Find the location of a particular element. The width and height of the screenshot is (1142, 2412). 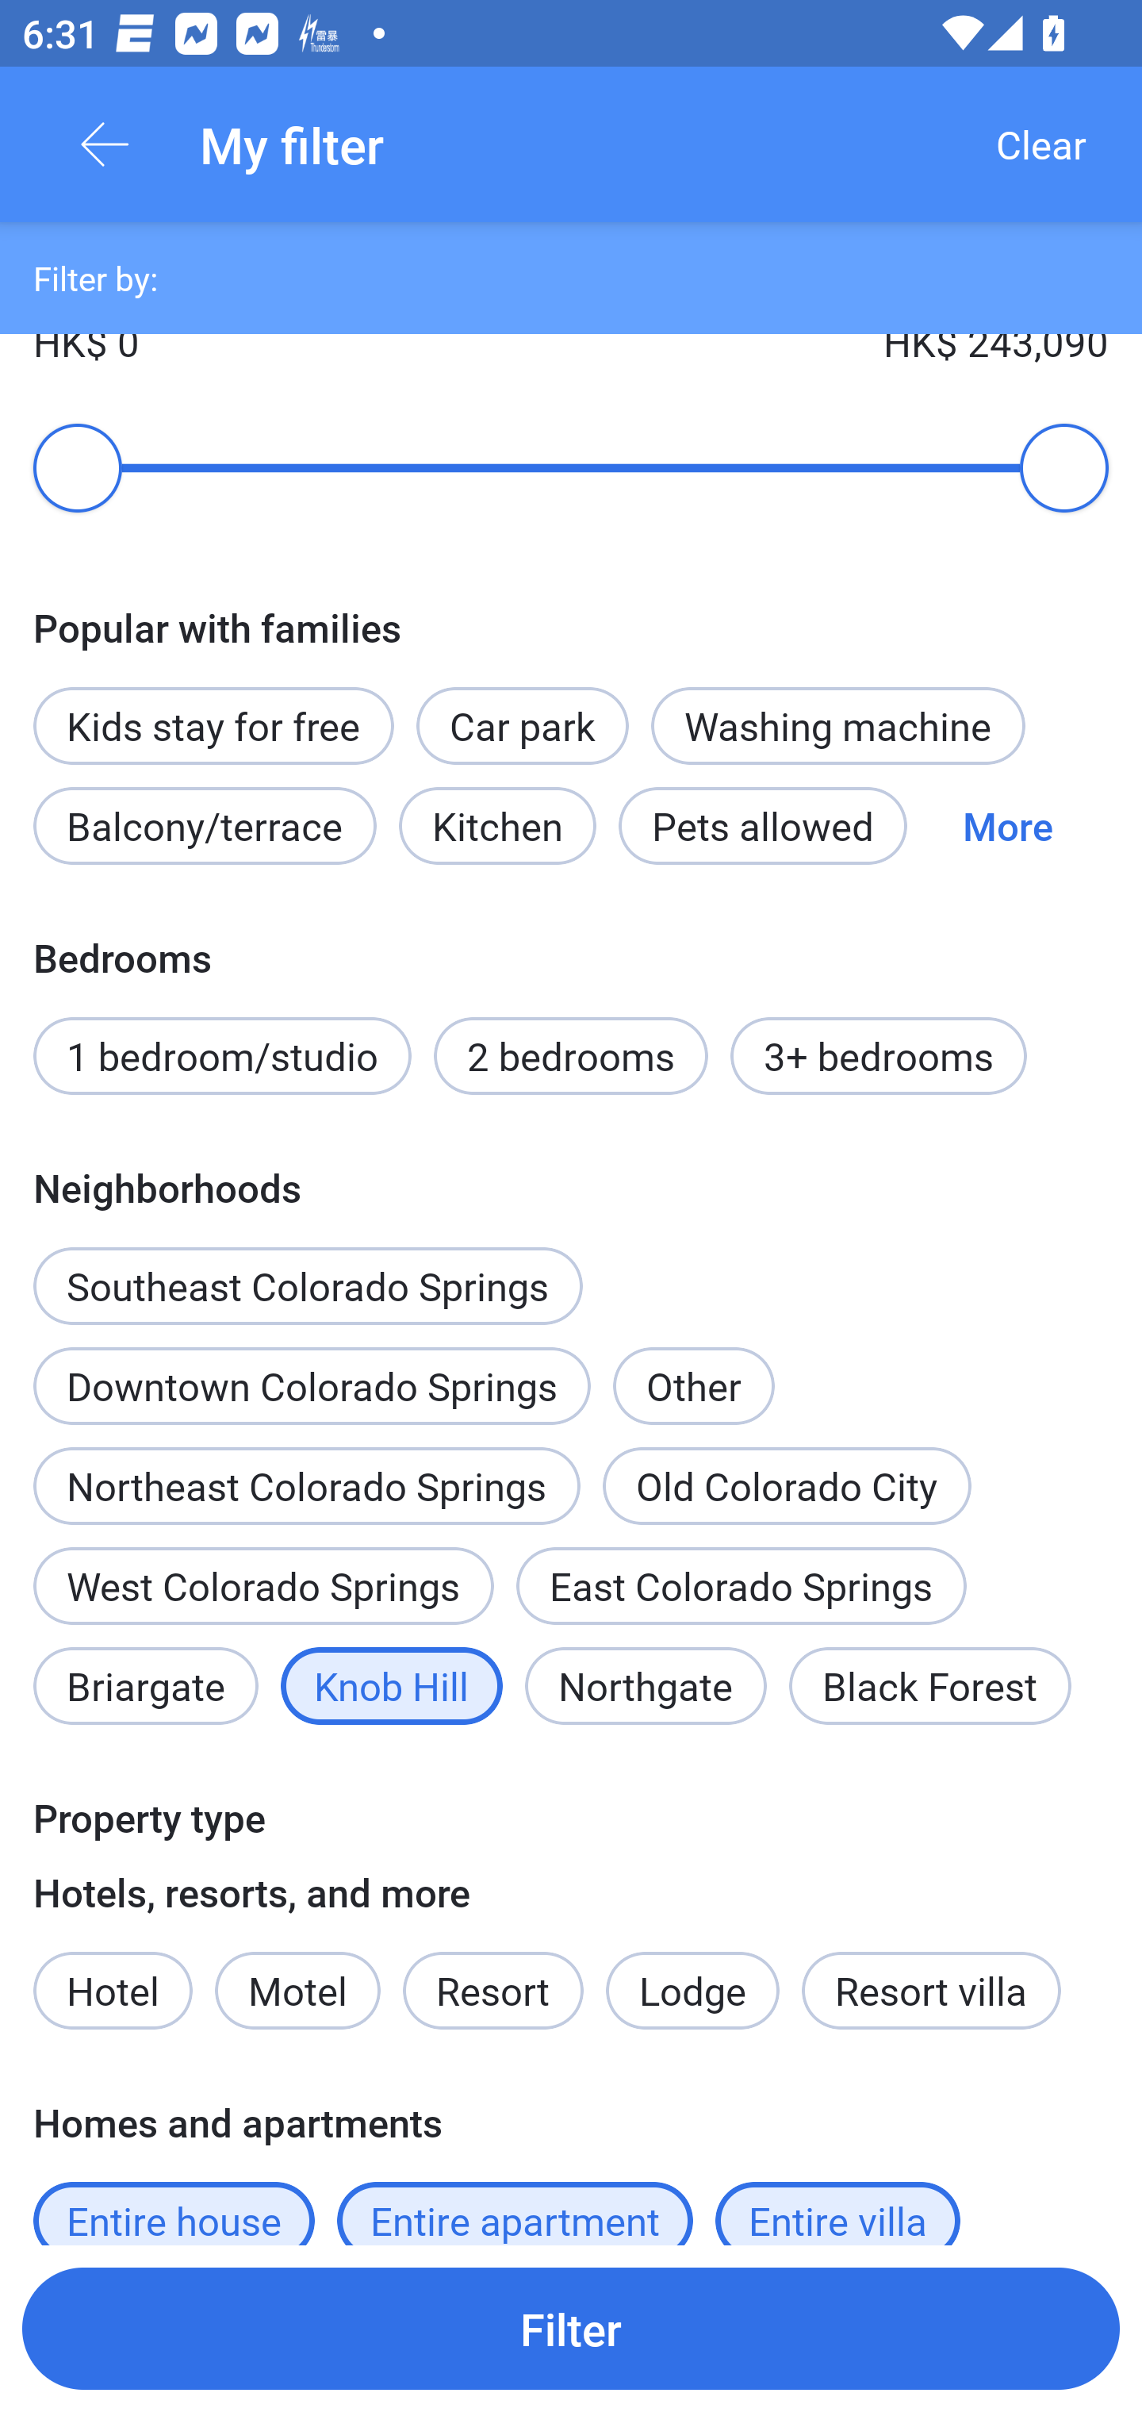

Northgate is located at coordinates (646, 1685).